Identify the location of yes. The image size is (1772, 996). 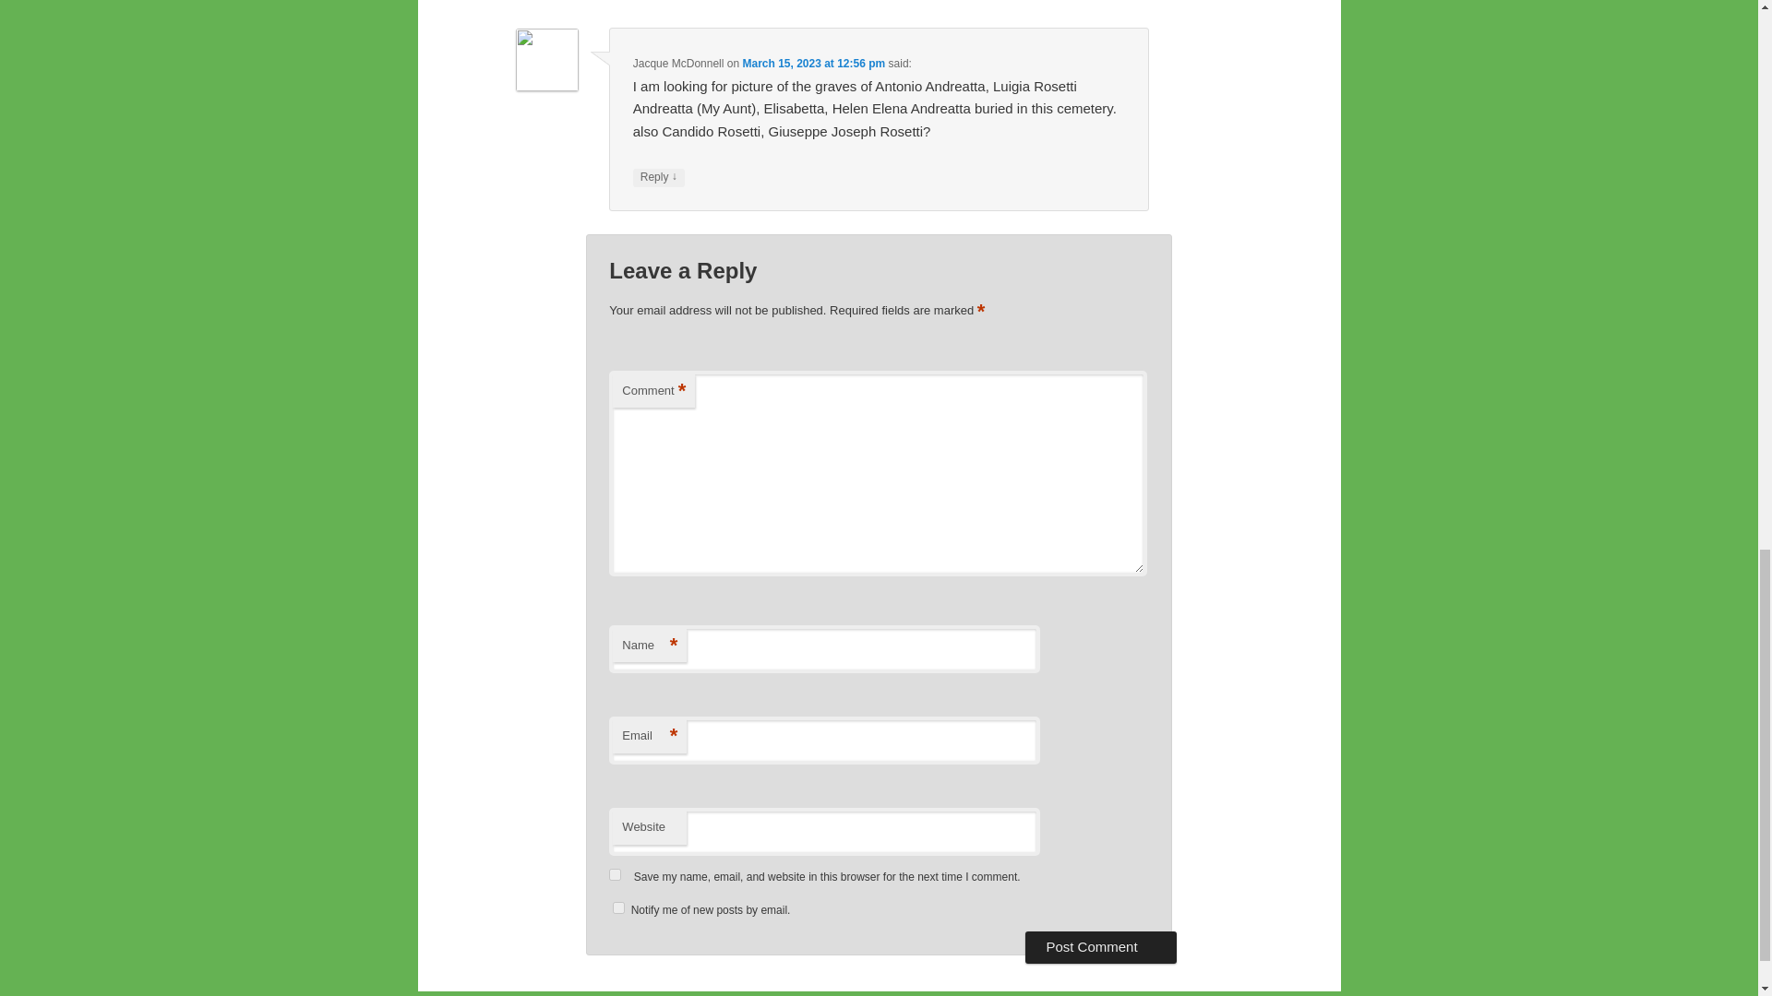
(615, 874).